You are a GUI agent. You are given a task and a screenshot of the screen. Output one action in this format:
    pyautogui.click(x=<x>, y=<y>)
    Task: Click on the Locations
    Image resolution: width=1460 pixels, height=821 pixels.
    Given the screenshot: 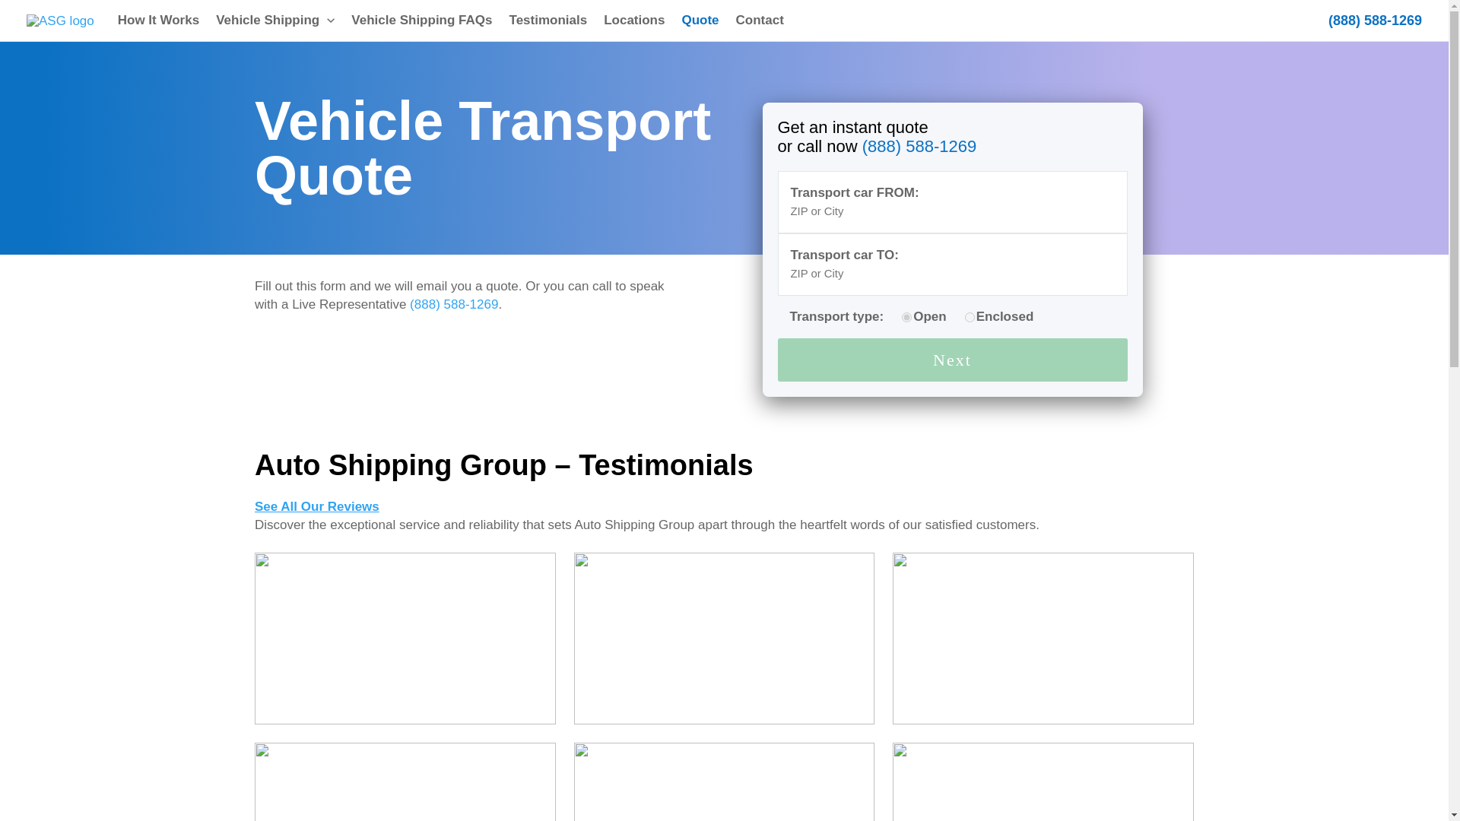 What is the action you would take?
    pyautogui.click(x=634, y=20)
    